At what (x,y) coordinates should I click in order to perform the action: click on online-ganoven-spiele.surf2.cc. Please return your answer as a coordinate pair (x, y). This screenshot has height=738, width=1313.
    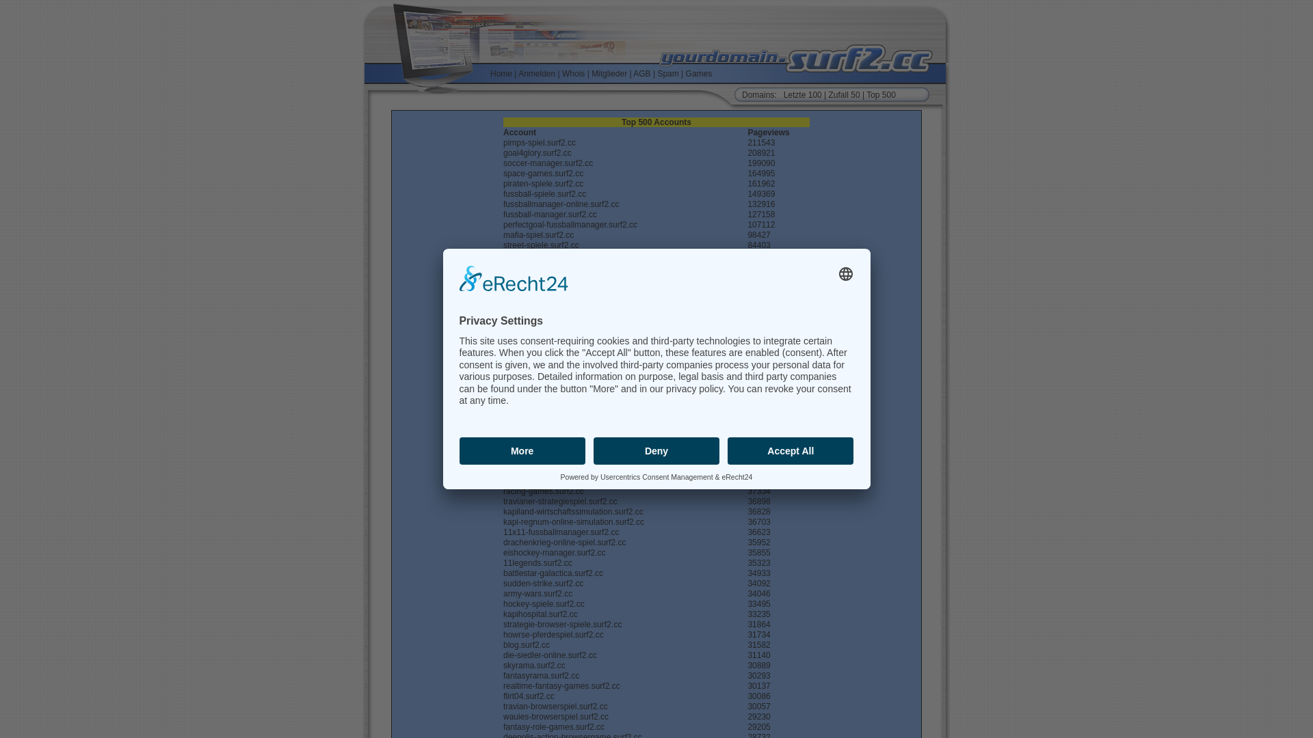
    Looking at the image, I should click on (559, 420).